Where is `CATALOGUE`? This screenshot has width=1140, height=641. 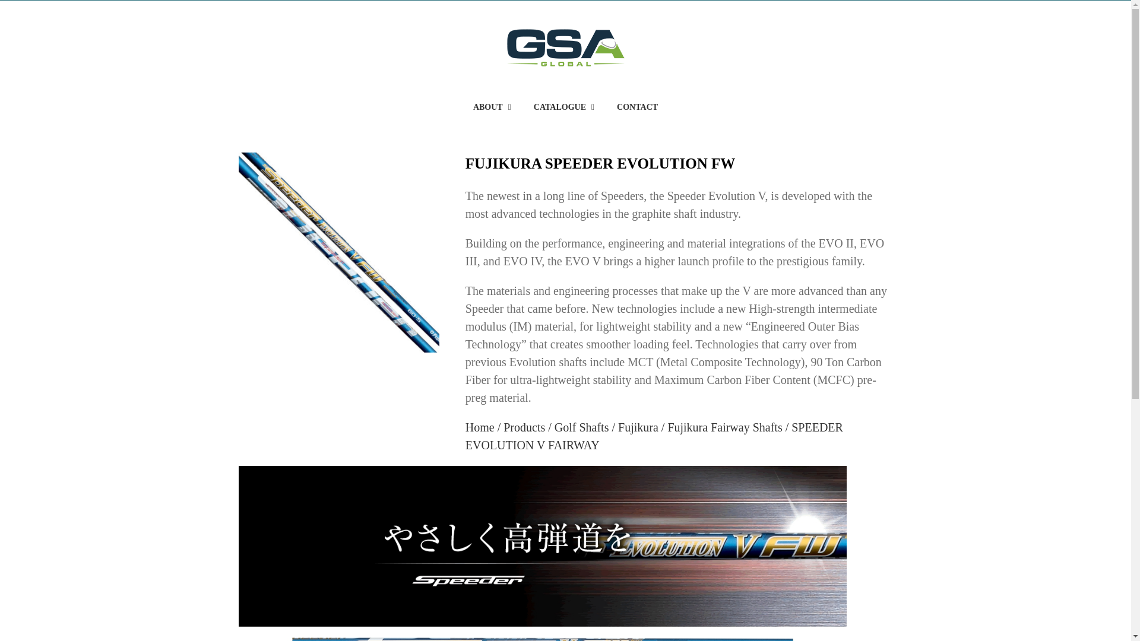 CATALOGUE is located at coordinates (563, 107).